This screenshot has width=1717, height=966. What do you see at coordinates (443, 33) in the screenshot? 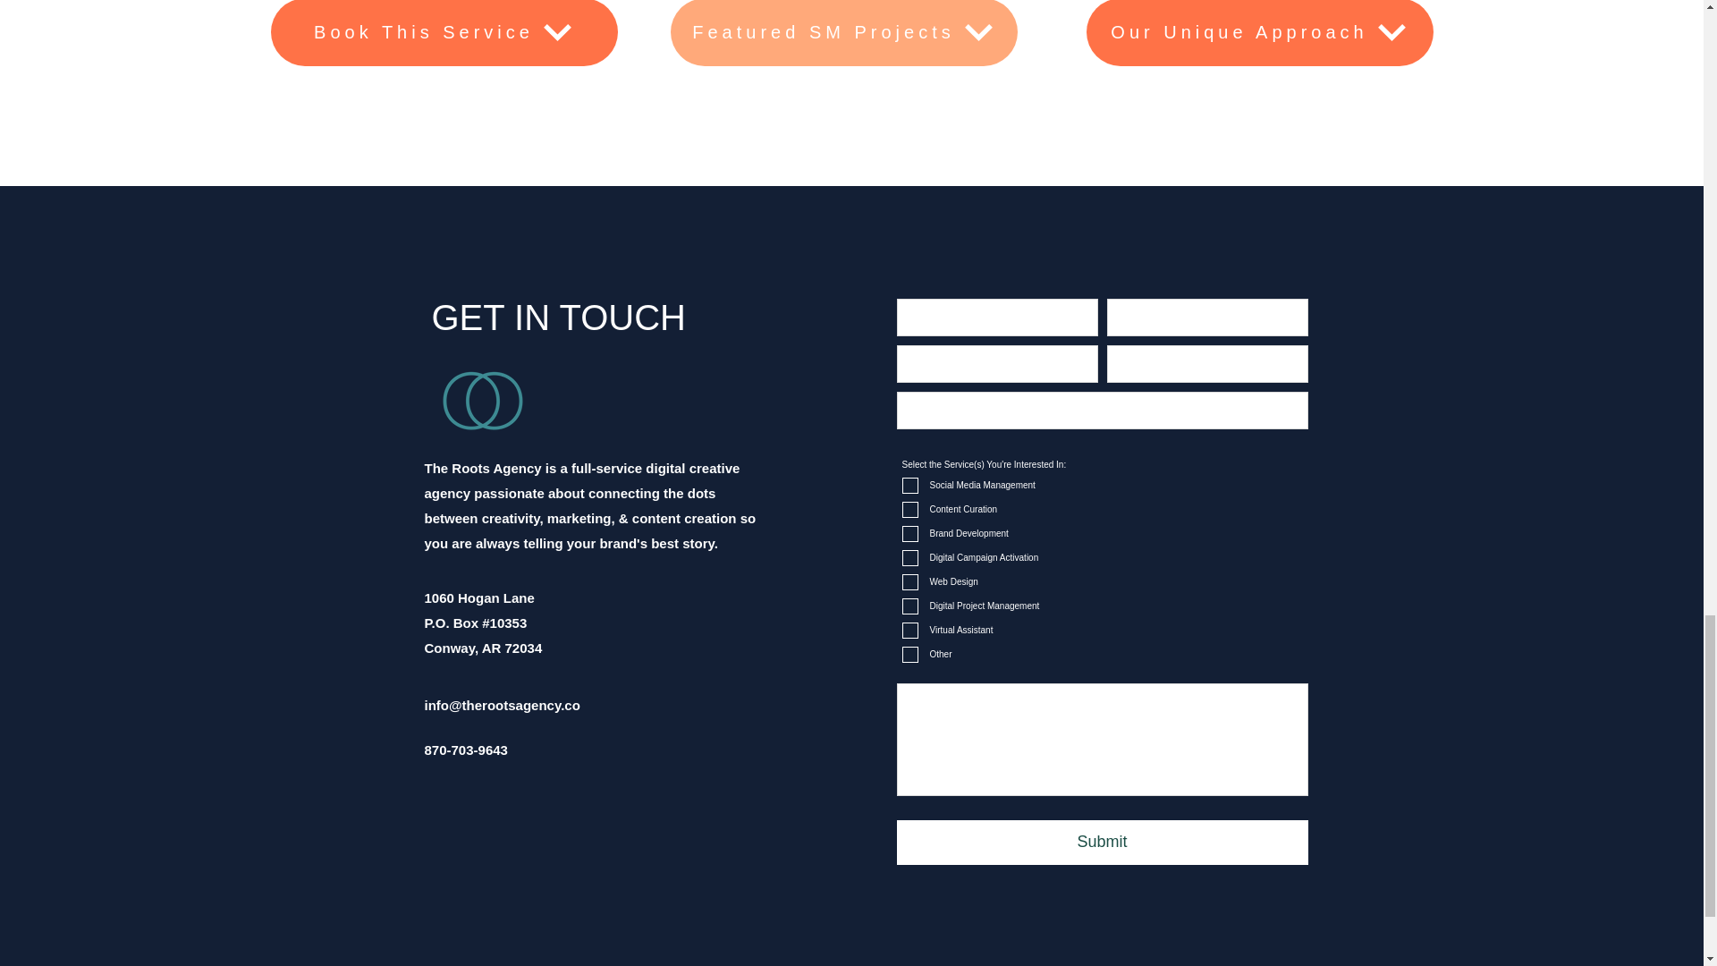
I see `Book This Service` at bounding box center [443, 33].